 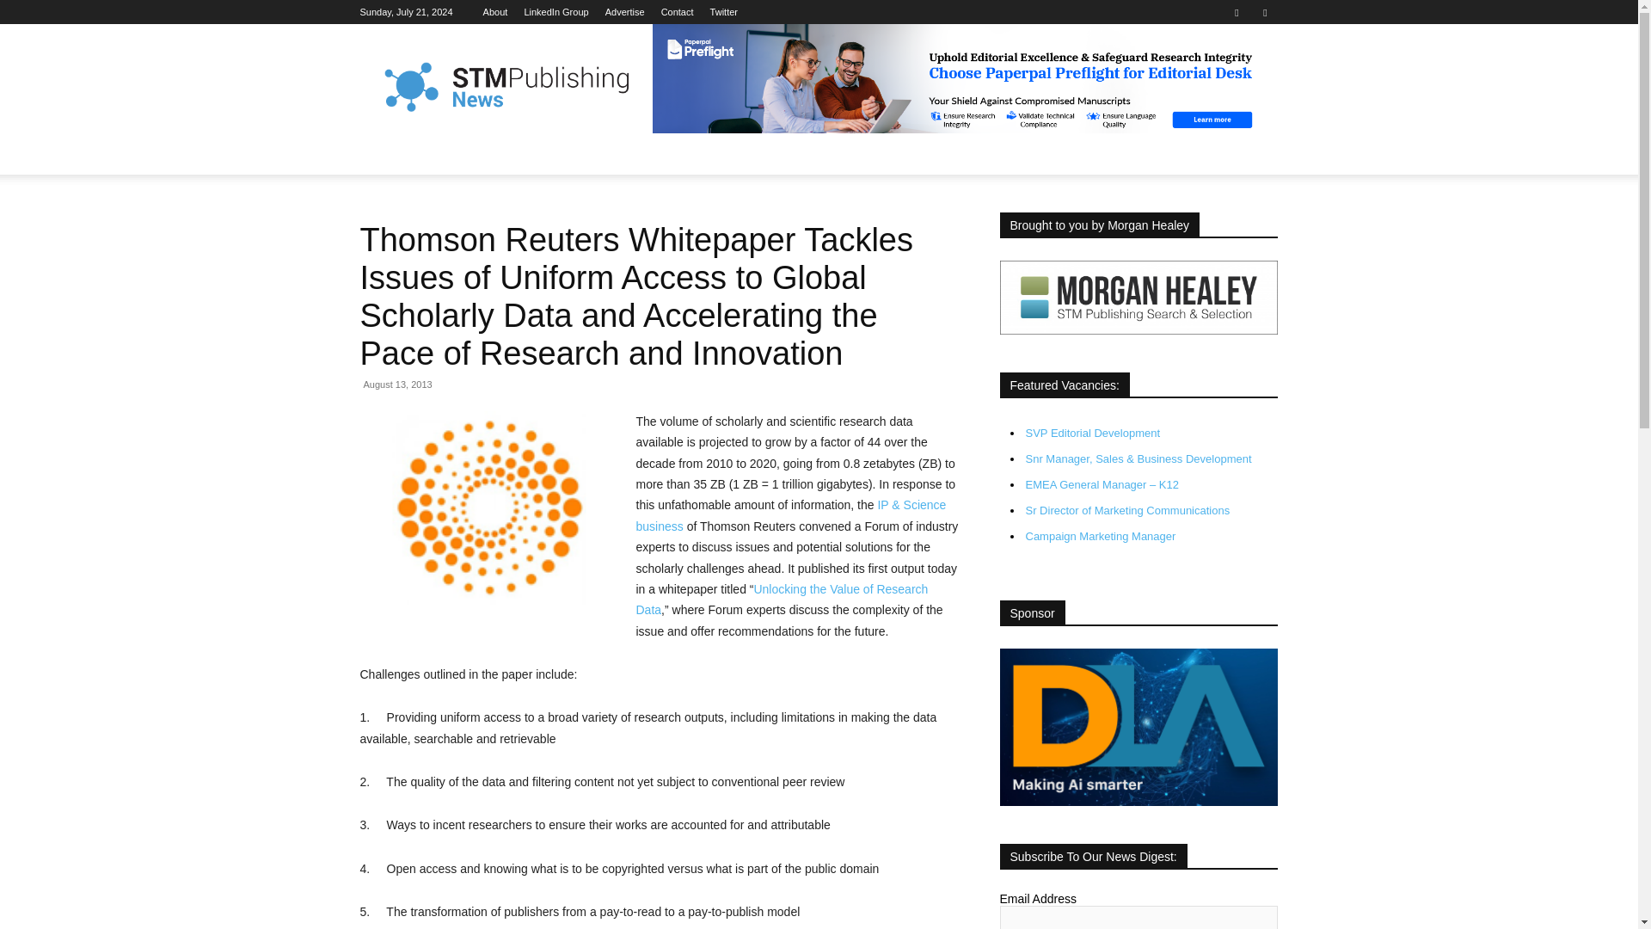 What do you see at coordinates (1264, 12) in the screenshot?
I see `Twitter` at bounding box center [1264, 12].